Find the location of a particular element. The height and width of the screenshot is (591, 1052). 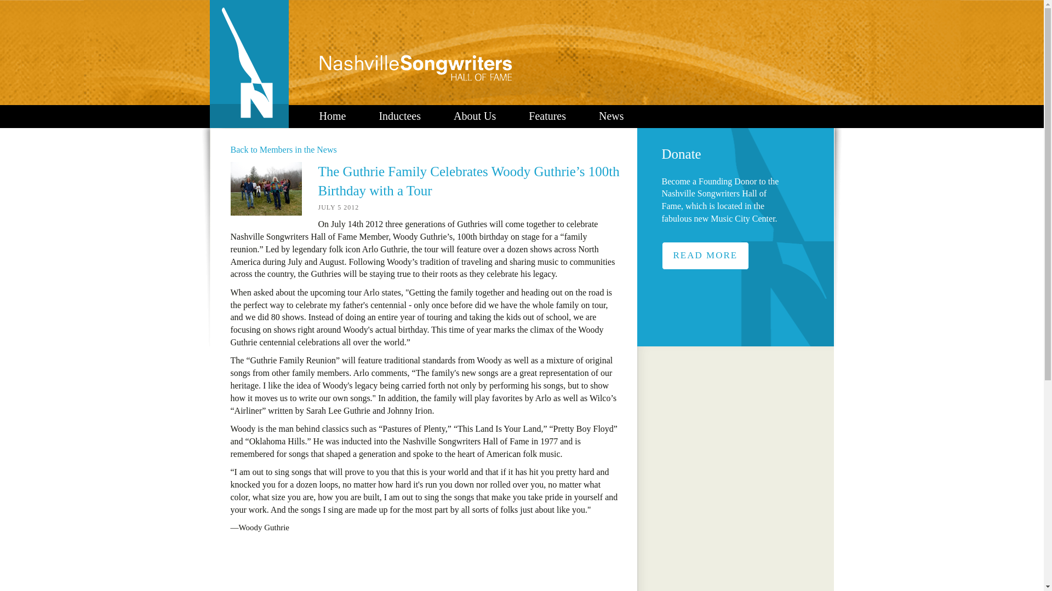

Back to Members in the News is located at coordinates (283, 149).